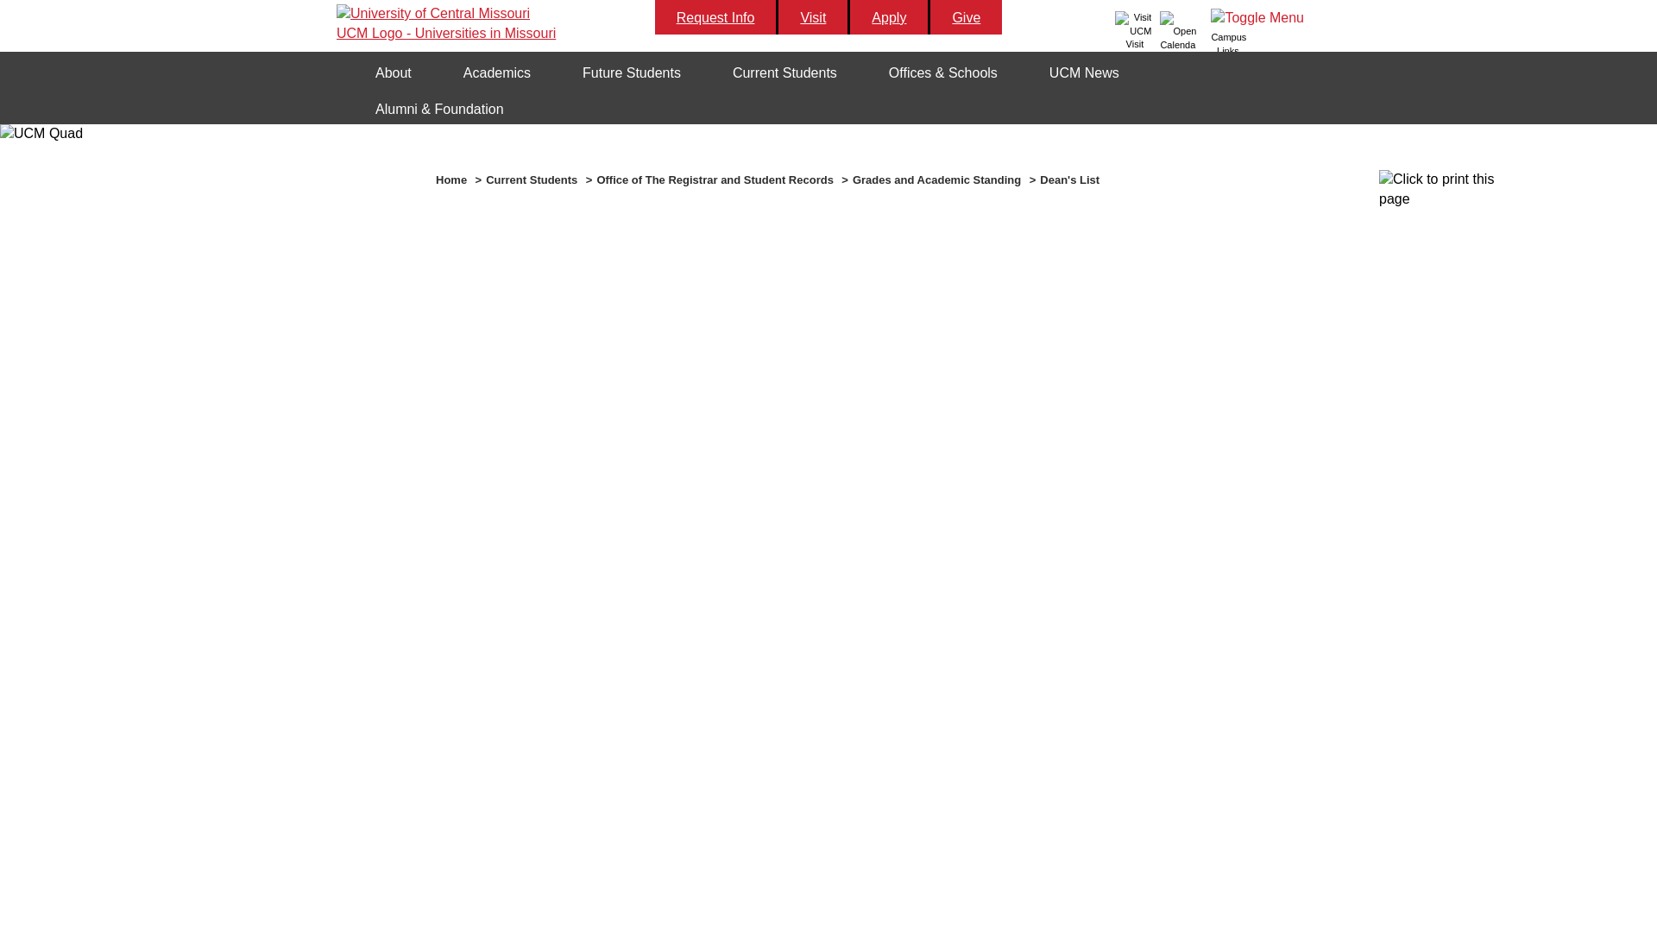 This screenshot has height=932, width=1657. I want to click on Academics, so click(497, 72).